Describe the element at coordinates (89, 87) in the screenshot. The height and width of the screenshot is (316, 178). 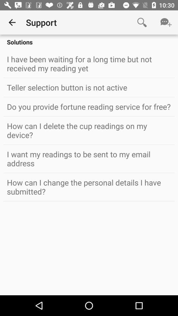
I see `turn on the icon above the do you provide icon` at that location.